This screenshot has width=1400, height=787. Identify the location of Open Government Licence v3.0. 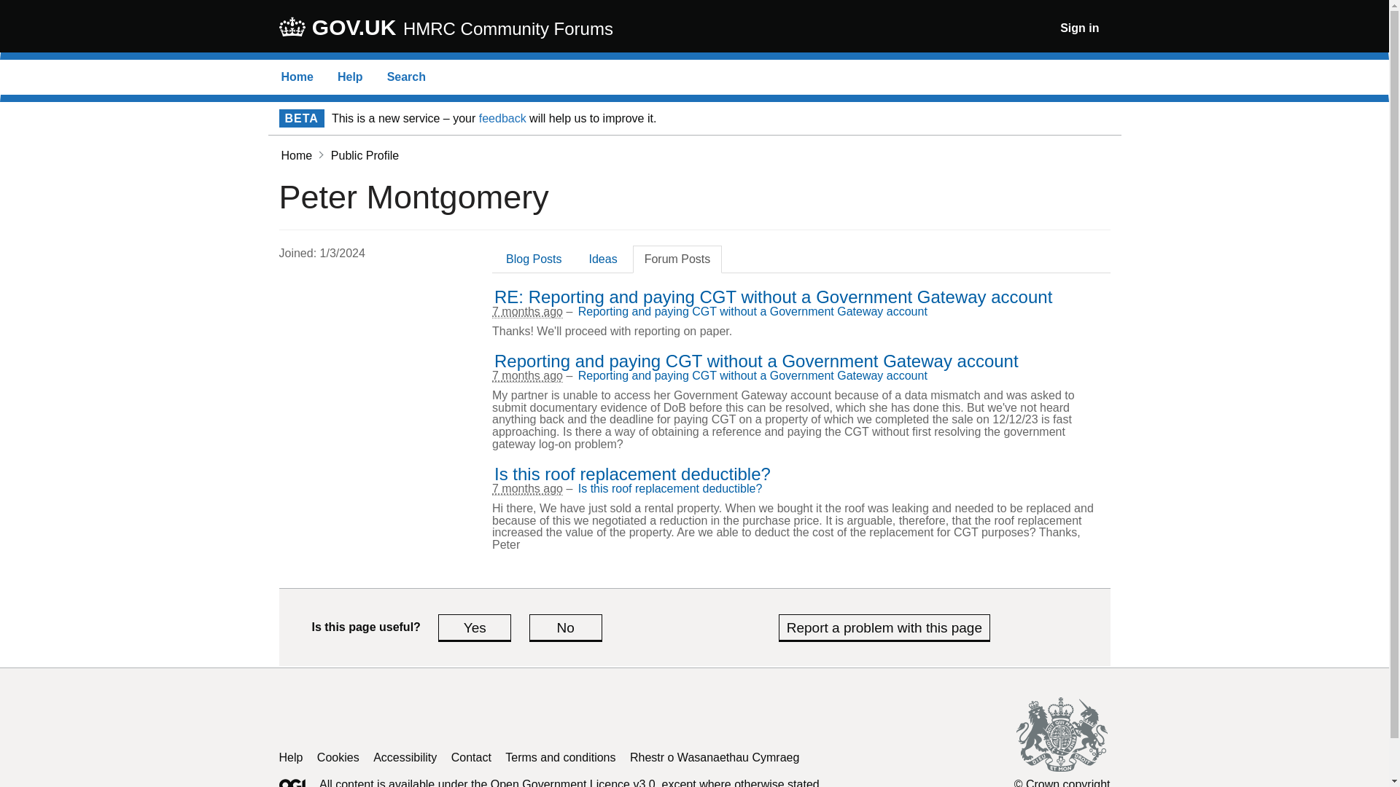
(573, 783).